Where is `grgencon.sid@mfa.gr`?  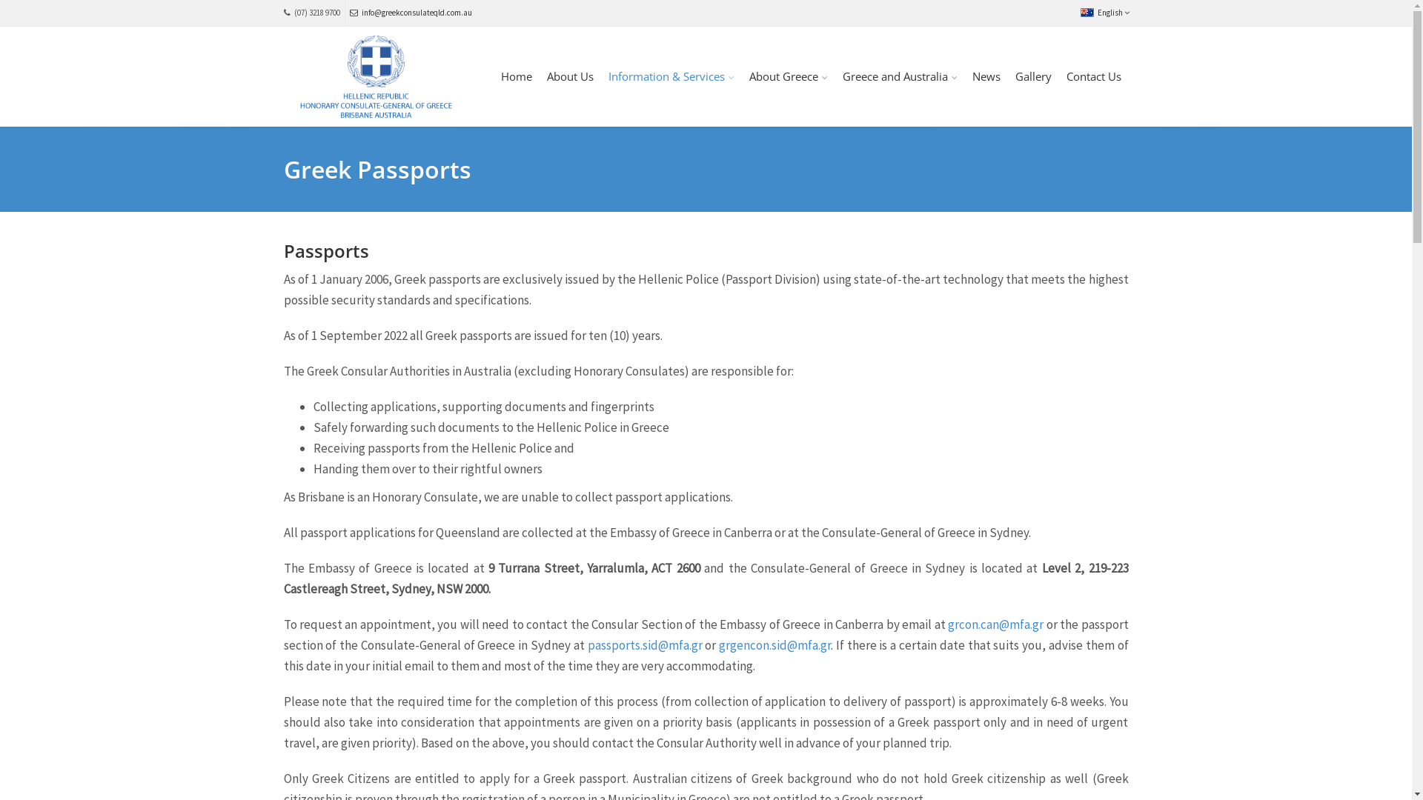 grgencon.sid@mfa.gr is located at coordinates (775, 645).